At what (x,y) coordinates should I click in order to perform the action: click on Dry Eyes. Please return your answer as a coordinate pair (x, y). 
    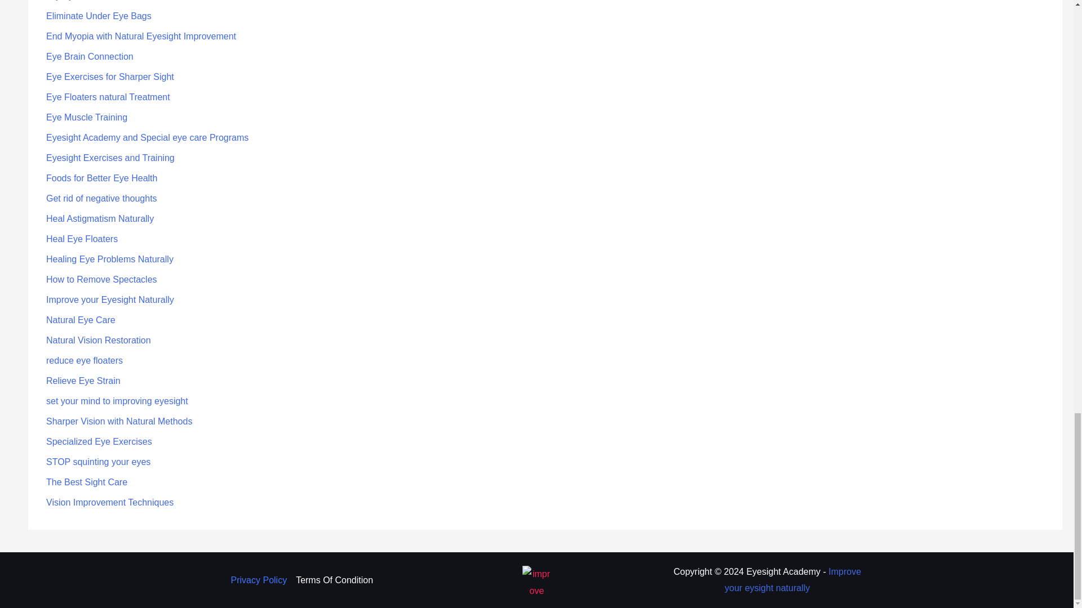
    Looking at the image, I should click on (64, 0).